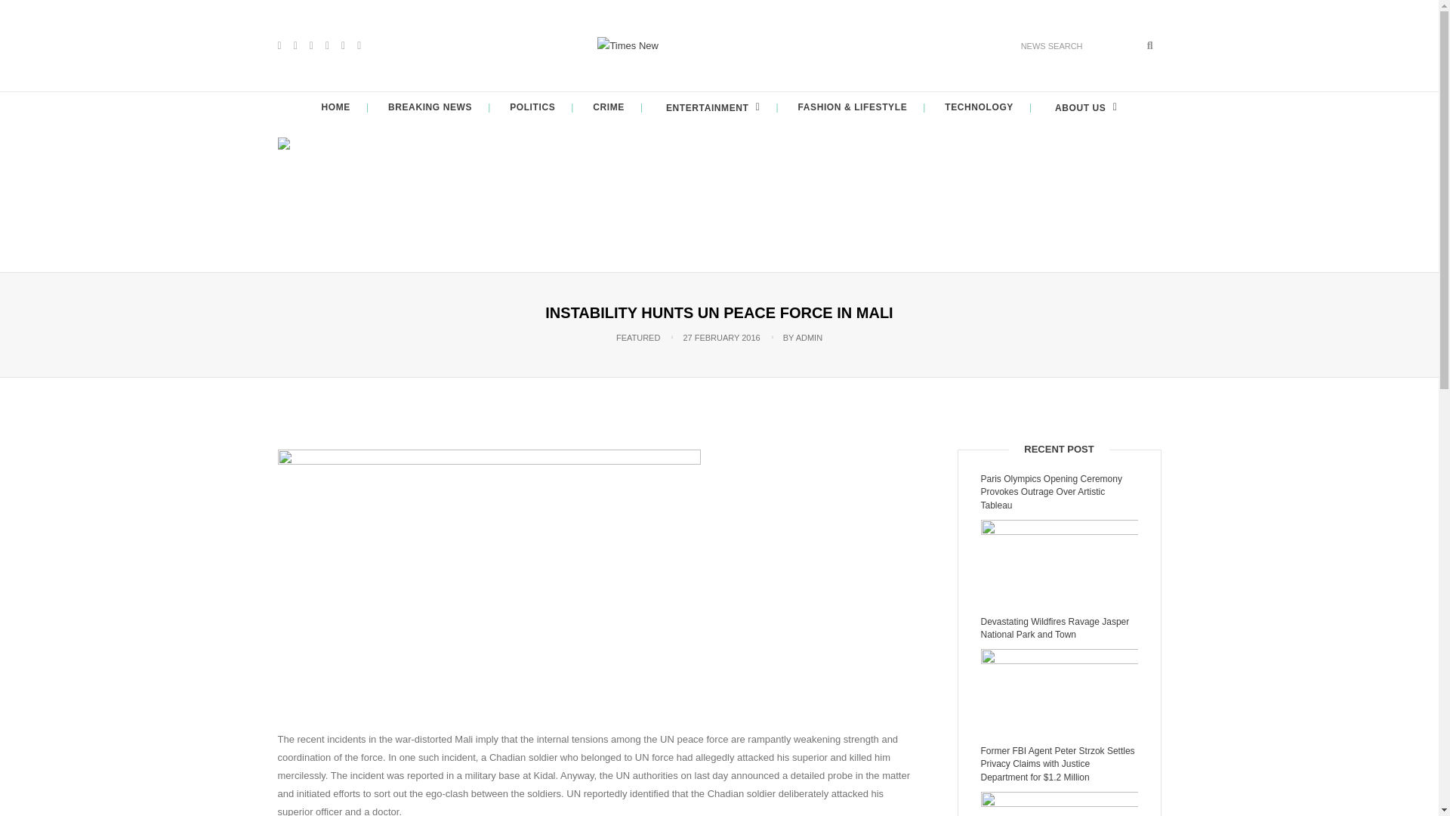 The image size is (1450, 816). I want to click on CRIME, so click(609, 107).